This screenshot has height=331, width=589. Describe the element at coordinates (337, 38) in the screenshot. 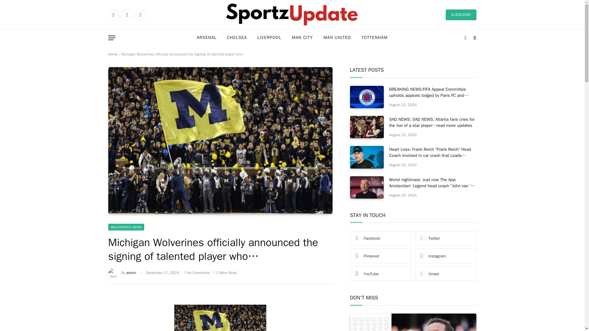

I see `MAN UNITED` at that location.